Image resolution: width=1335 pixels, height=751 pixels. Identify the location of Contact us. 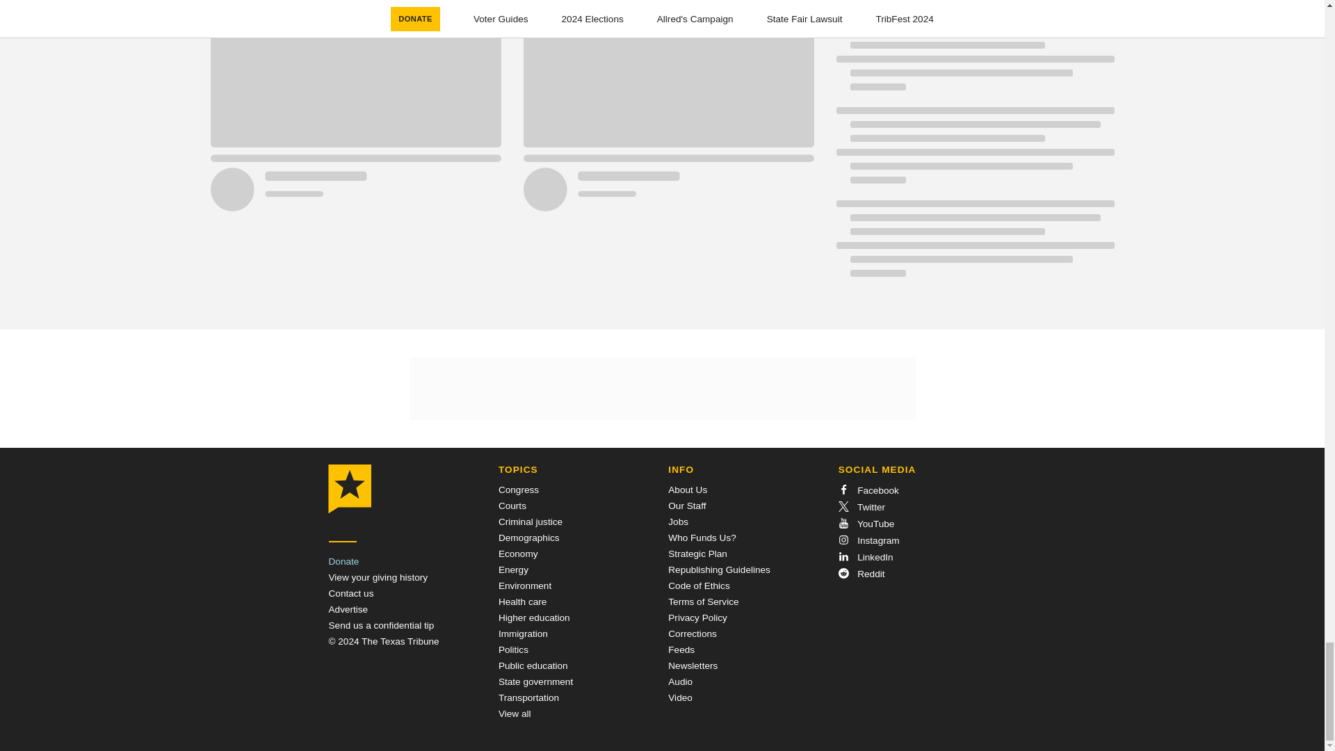
(350, 592).